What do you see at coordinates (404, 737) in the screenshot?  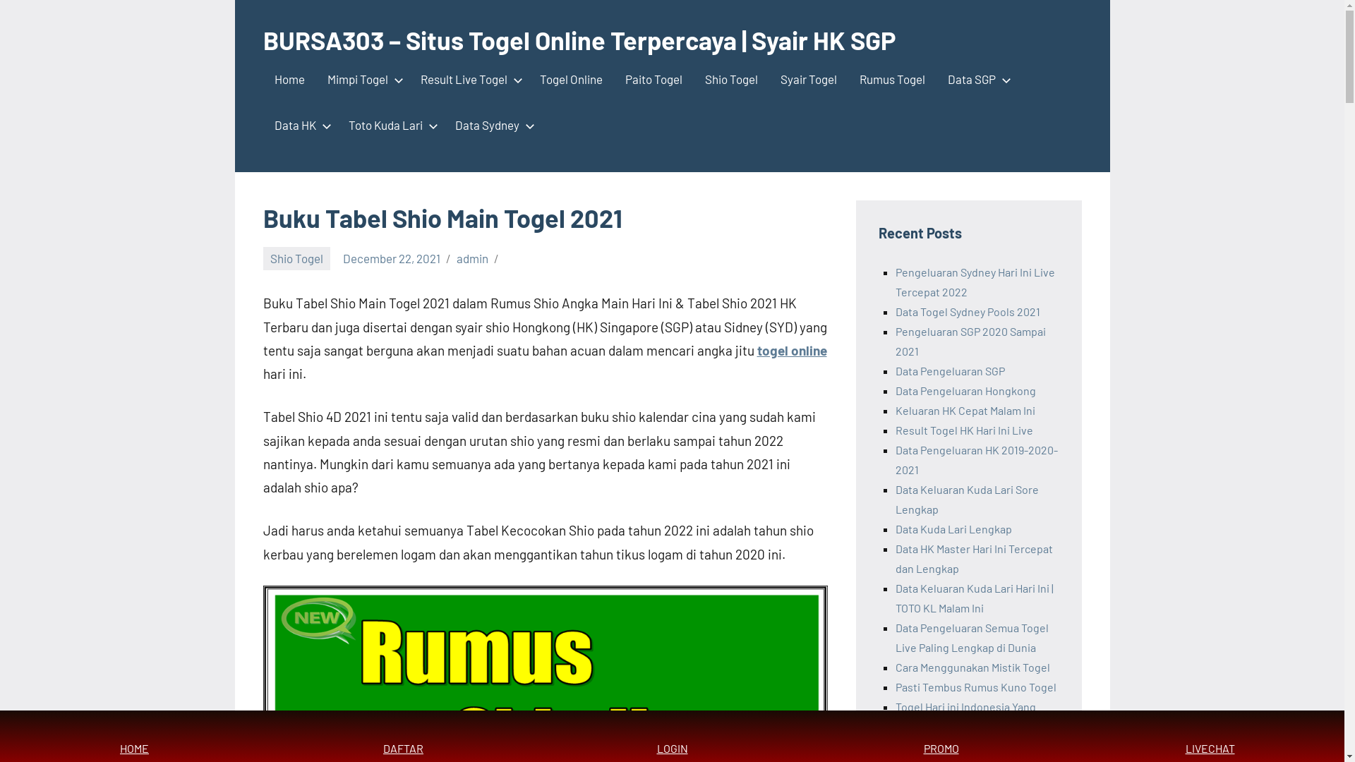 I see `DAFTAR` at bounding box center [404, 737].